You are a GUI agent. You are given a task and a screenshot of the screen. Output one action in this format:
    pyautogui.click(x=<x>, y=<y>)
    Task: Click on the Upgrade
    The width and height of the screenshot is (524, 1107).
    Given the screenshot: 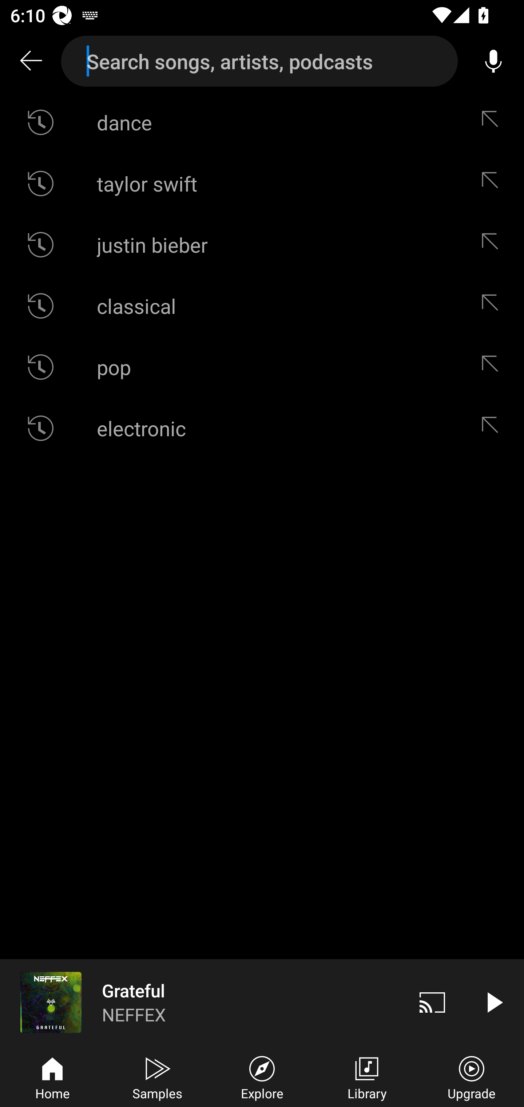 What is the action you would take?
    pyautogui.click(x=472, y=1076)
    